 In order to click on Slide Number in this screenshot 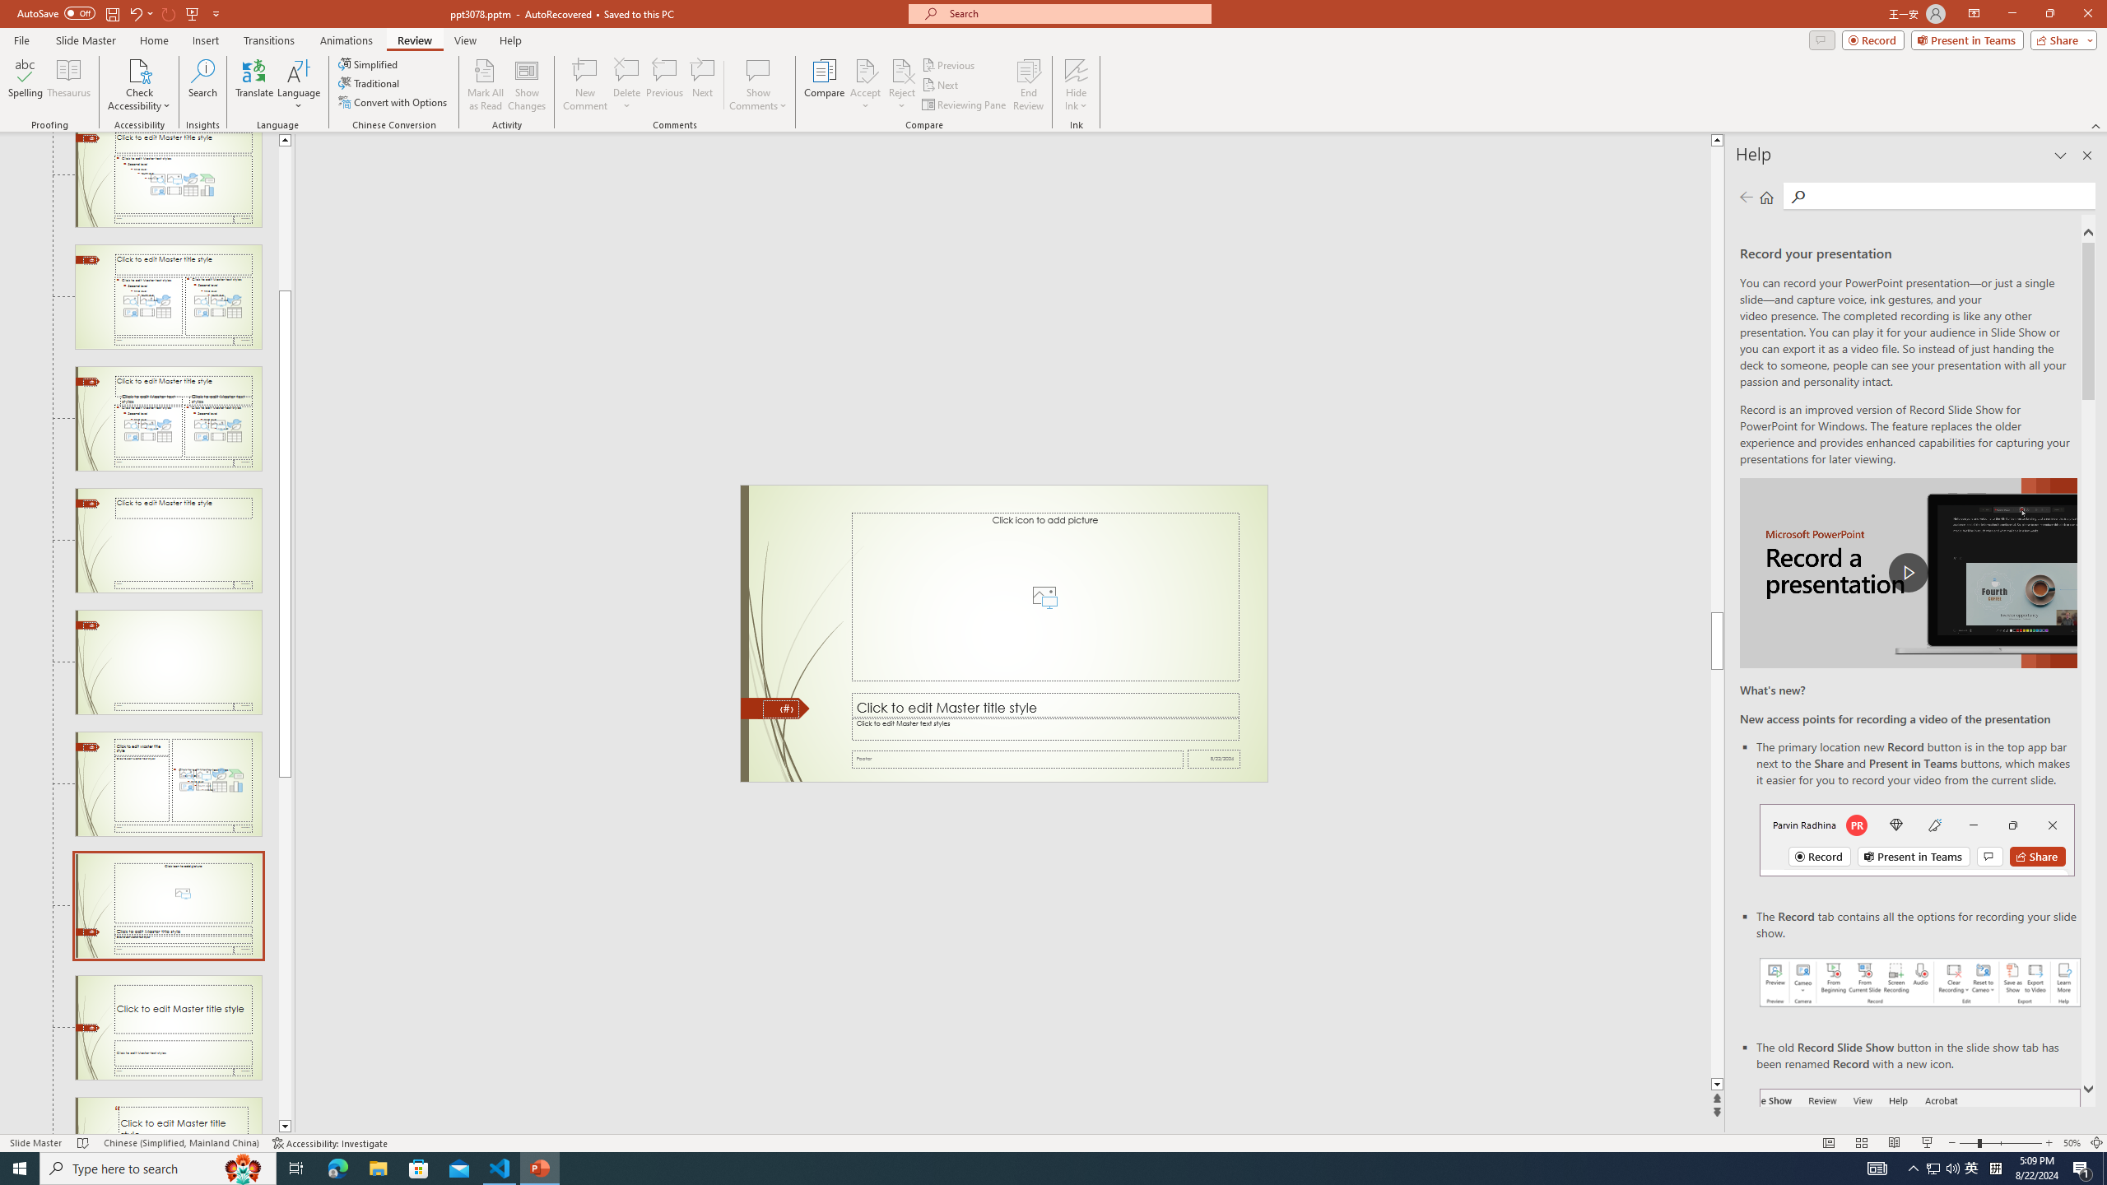, I will do `click(780, 709)`.